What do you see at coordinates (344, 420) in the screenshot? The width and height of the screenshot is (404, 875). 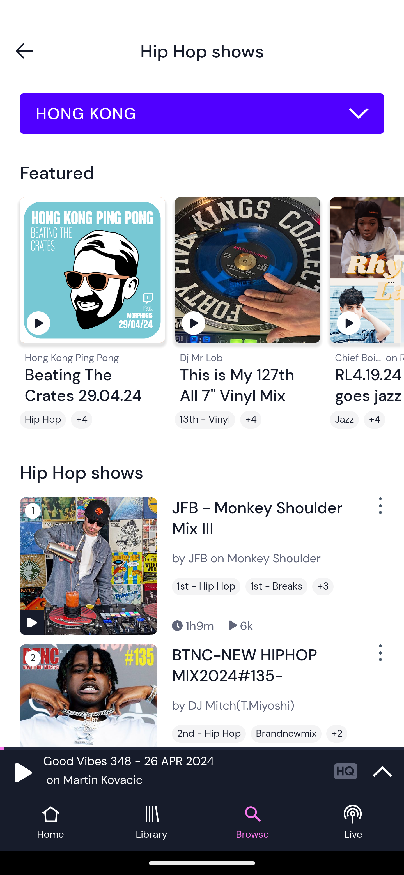 I see `Jazz` at bounding box center [344, 420].